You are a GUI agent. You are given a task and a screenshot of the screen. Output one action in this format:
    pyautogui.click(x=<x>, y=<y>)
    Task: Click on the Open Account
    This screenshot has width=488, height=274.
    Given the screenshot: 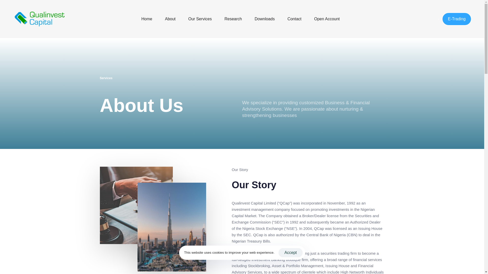 What is the action you would take?
    pyautogui.click(x=327, y=19)
    